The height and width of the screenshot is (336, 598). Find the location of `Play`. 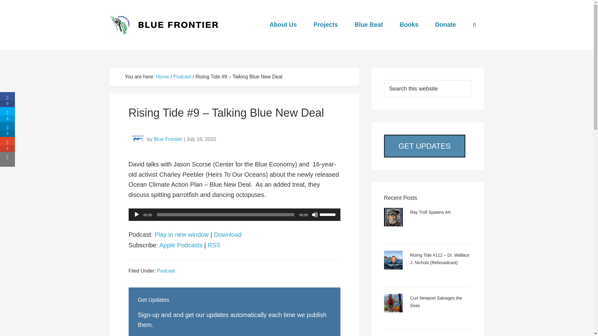

Play is located at coordinates (136, 215).